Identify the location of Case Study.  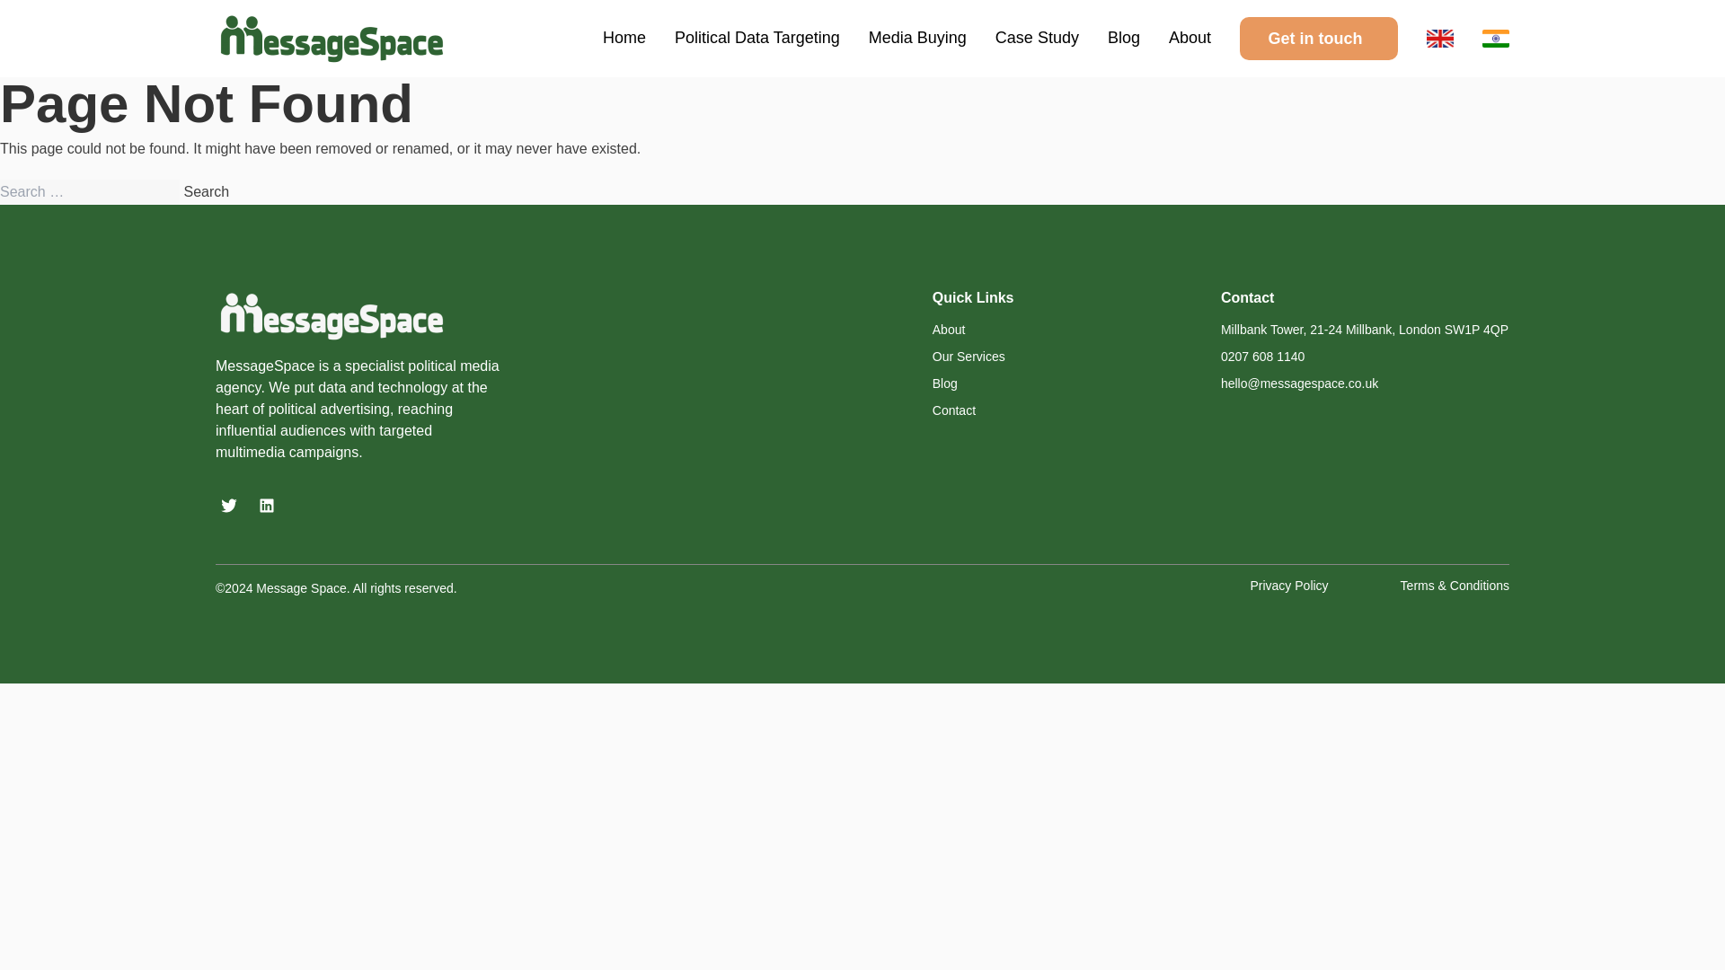
(1037, 38).